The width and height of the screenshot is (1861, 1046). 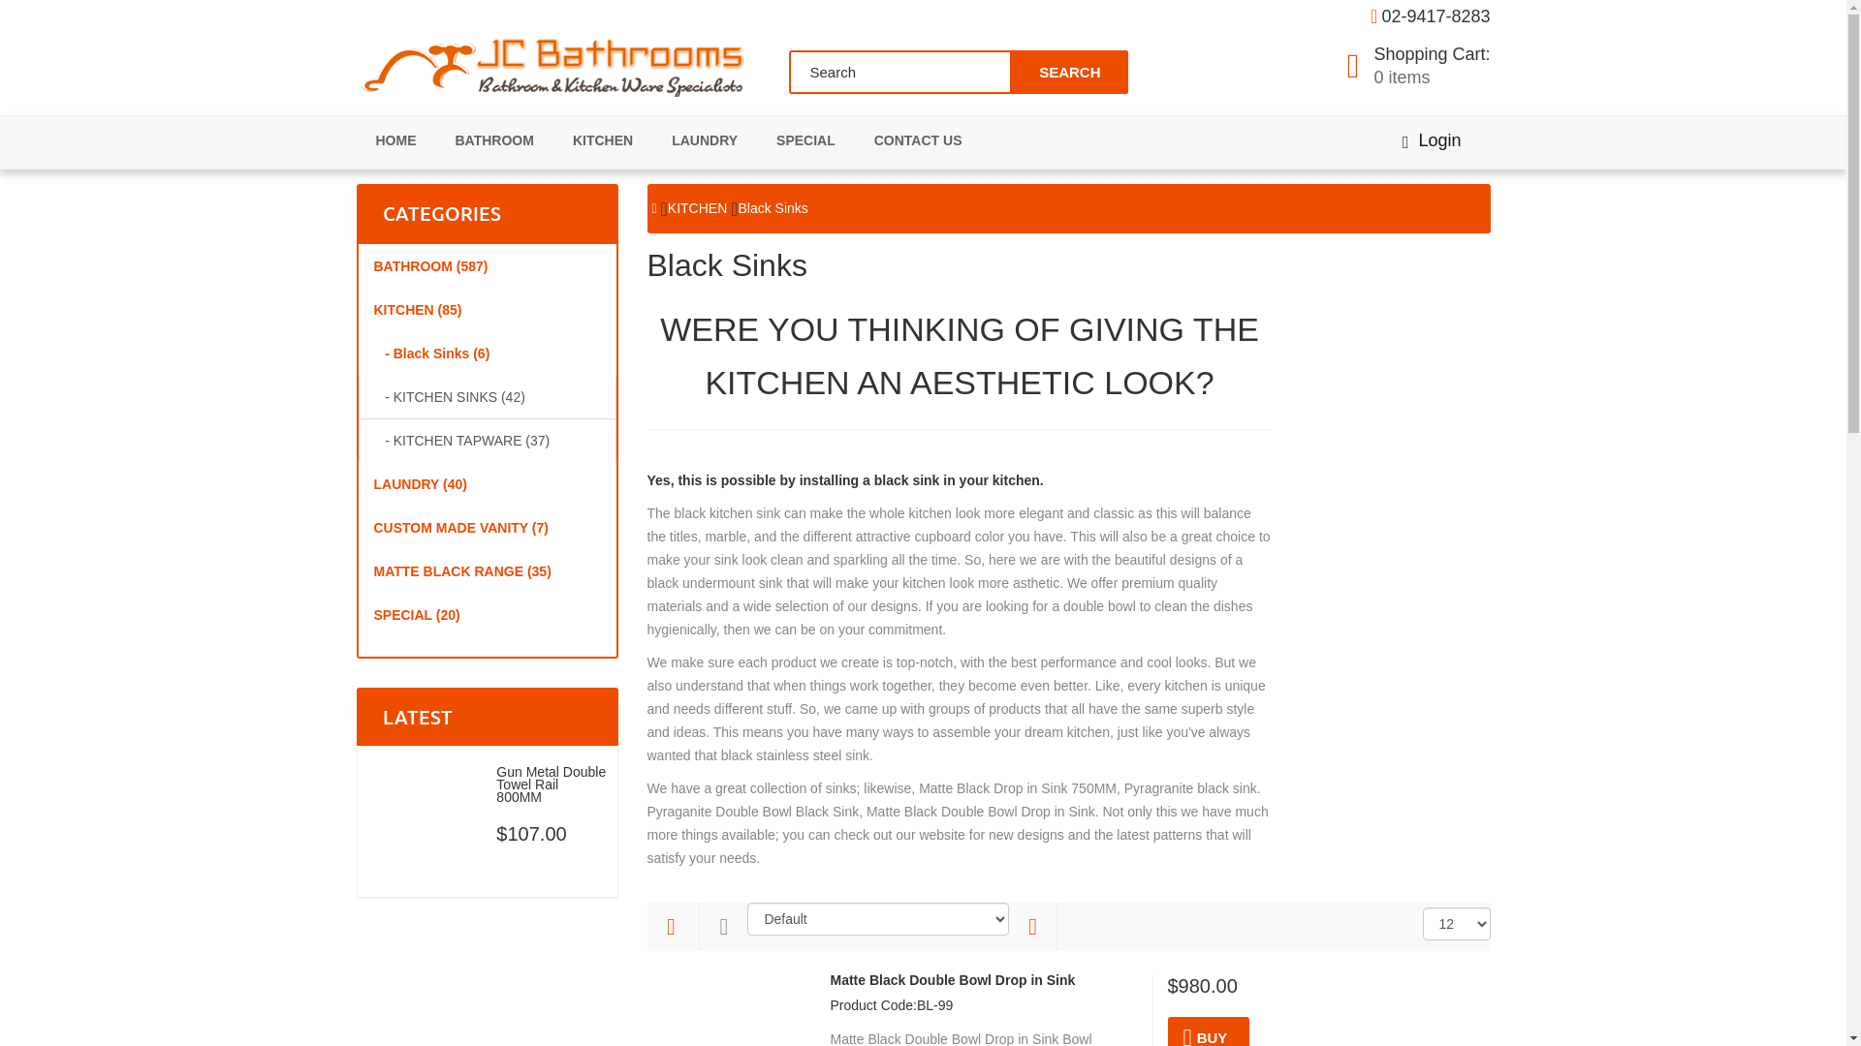 I want to click on HOME, so click(x=396, y=140).